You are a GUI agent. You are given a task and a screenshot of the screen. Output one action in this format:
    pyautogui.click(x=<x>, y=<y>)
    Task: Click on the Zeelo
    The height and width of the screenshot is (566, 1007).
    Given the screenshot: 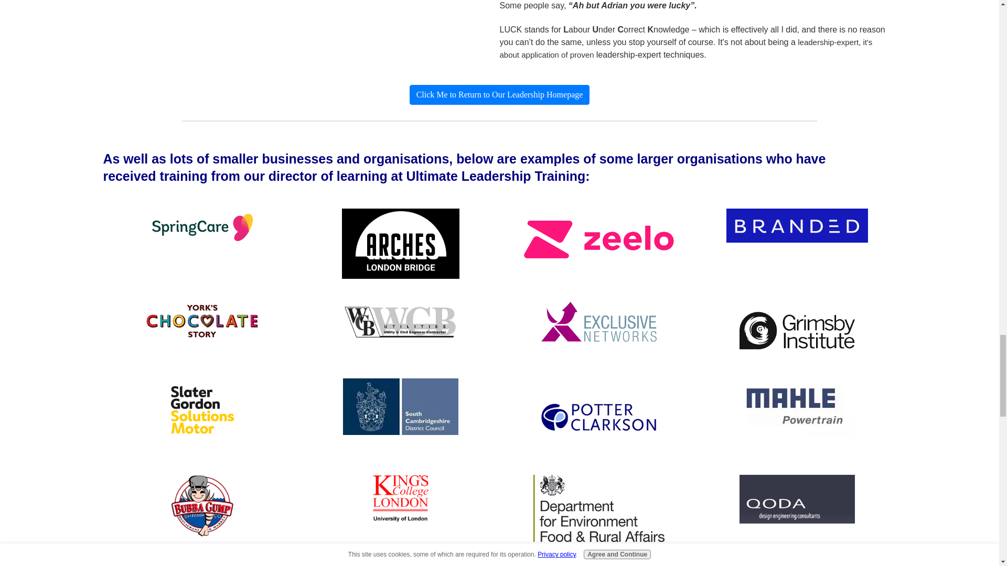 What is the action you would take?
    pyautogui.click(x=598, y=239)
    